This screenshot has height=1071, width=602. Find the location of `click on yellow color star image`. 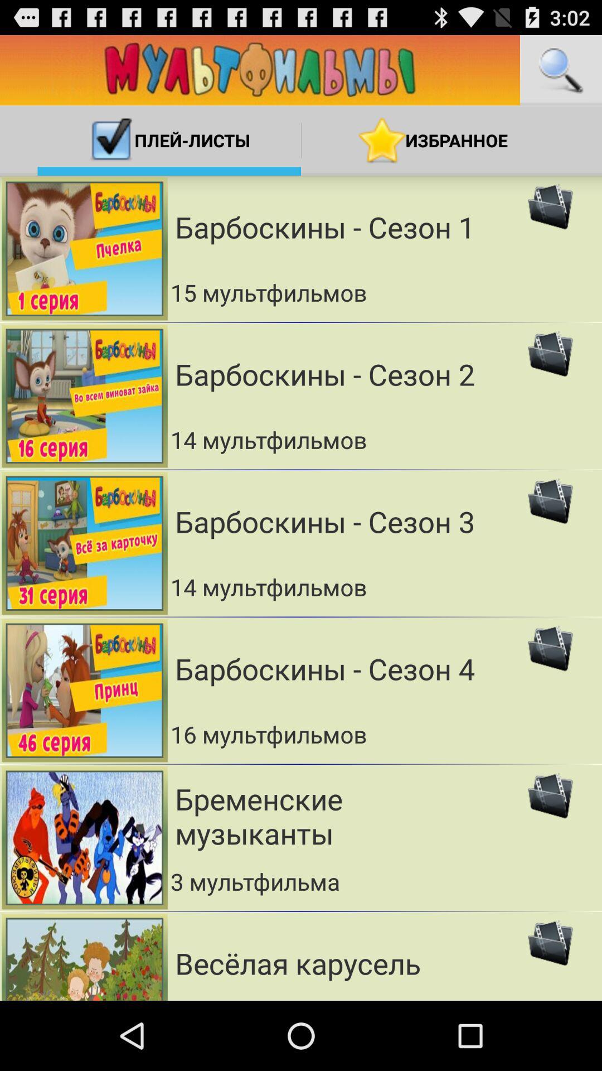

click on yellow color star image is located at coordinates (382, 140).